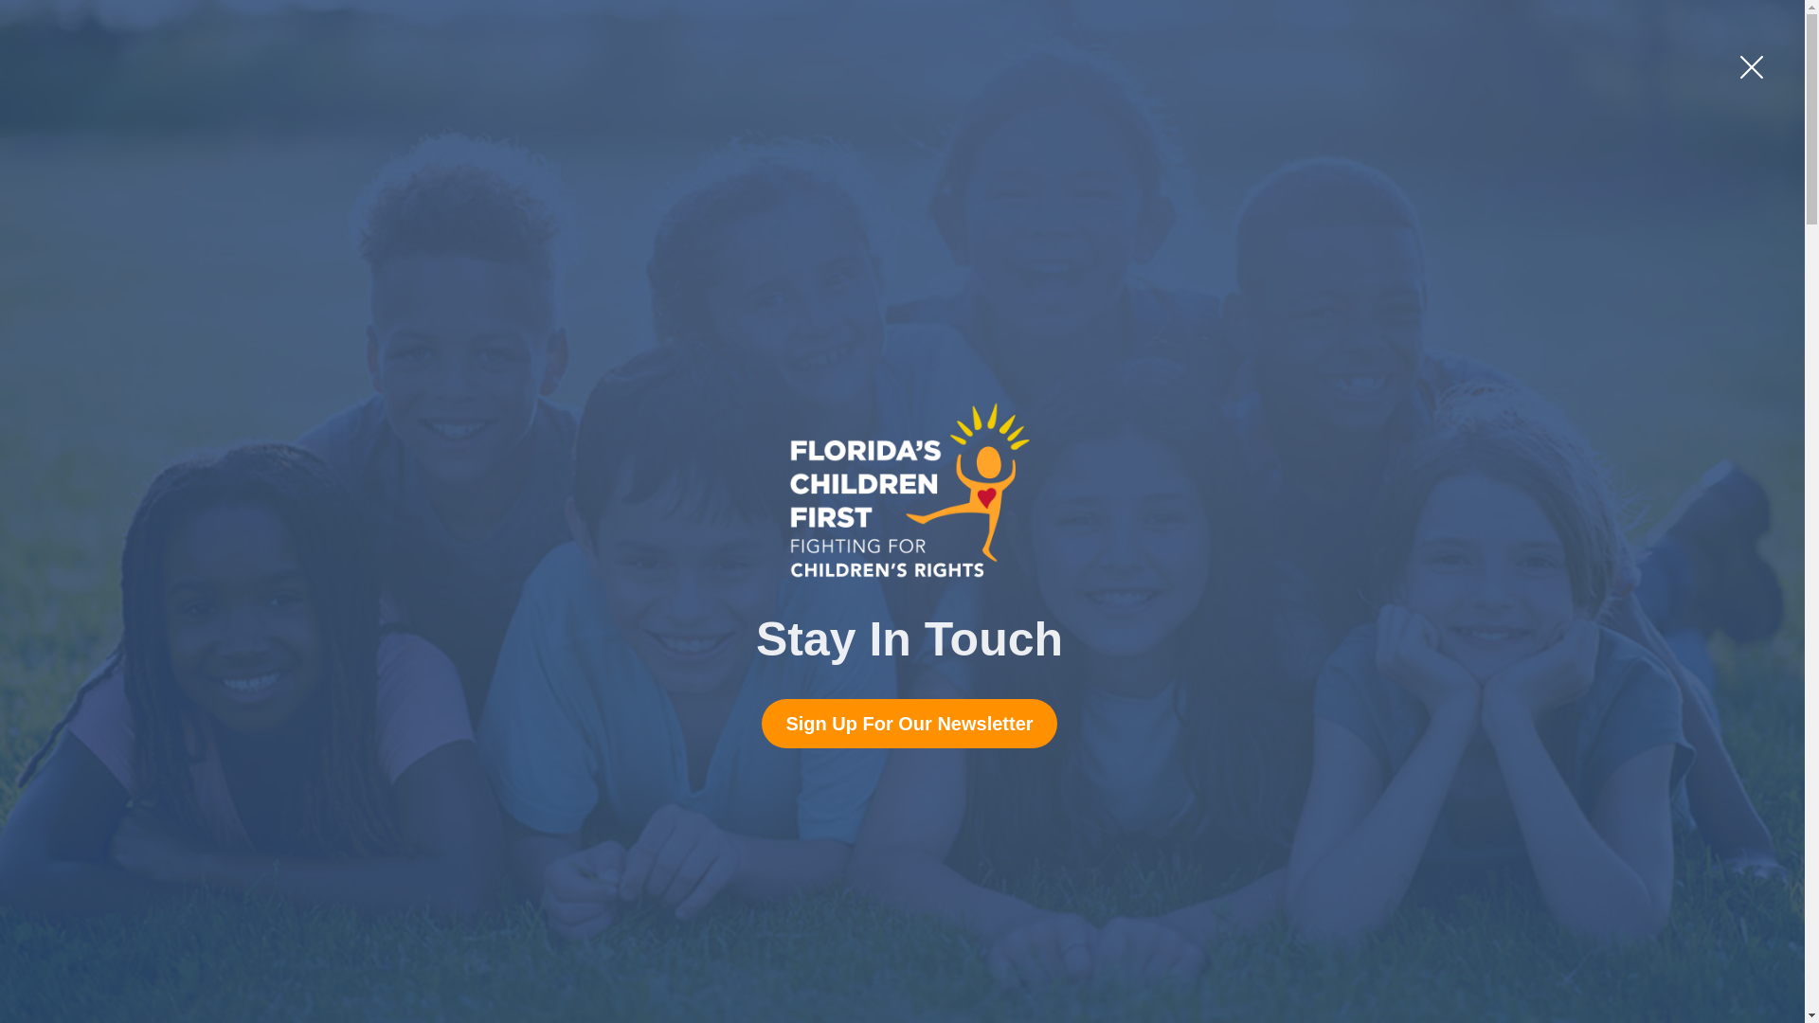  What do you see at coordinates (836, 117) in the screenshot?
I see `Support` at bounding box center [836, 117].